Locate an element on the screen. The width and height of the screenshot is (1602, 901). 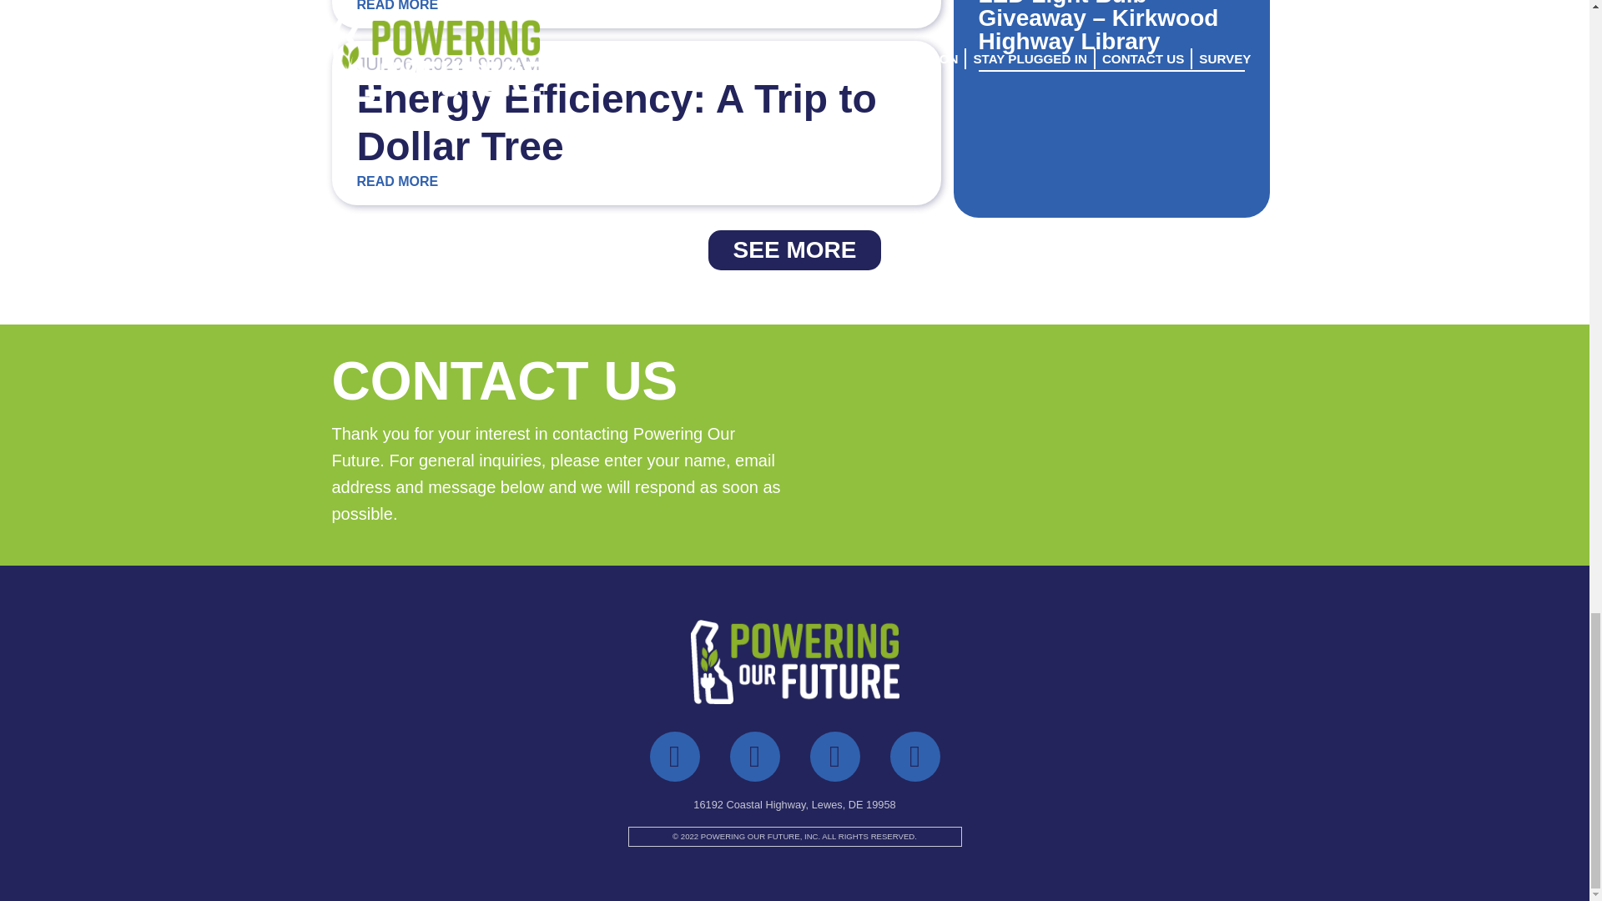
TWITTER is located at coordinates (753, 756).